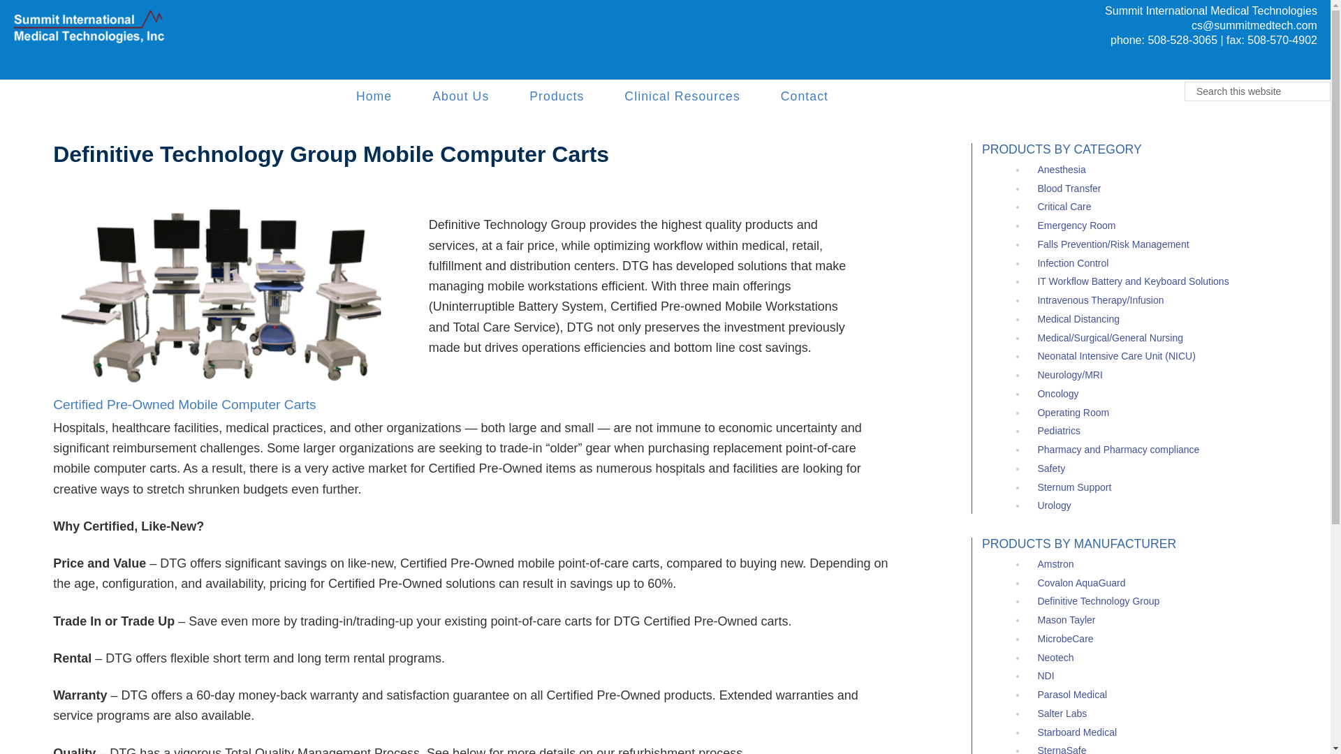 This screenshot has height=754, width=1341. Describe the element at coordinates (1057, 431) in the screenshot. I see `Pediatrics` at that location.